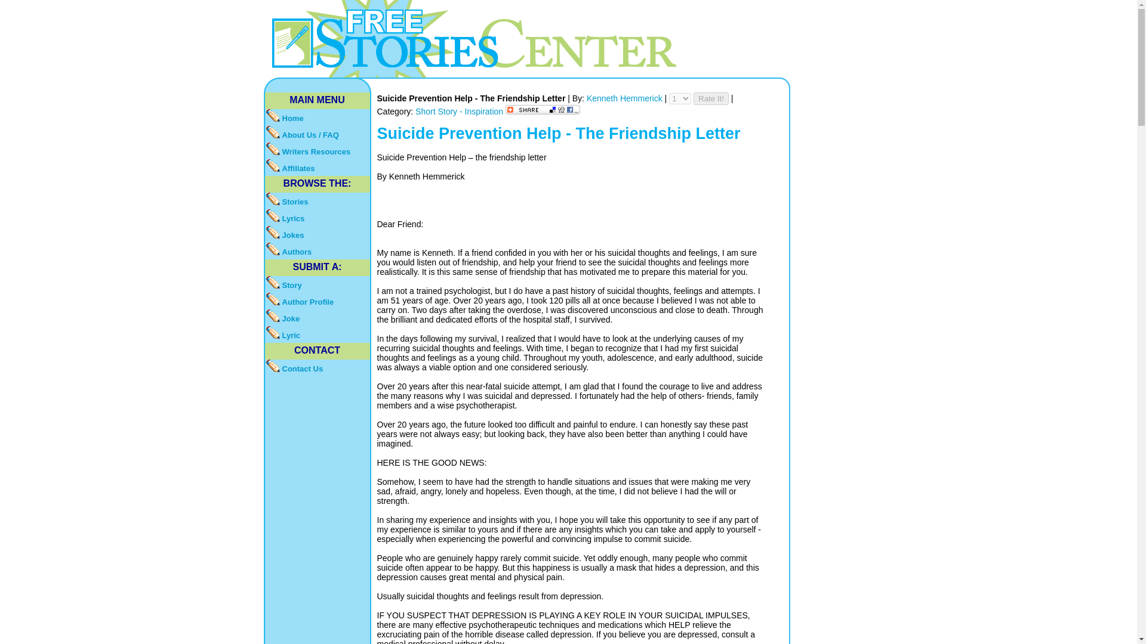 This screenshot has width=1146, height=644. What do you see at coordinates (318, 301) in the screenshot?
I see `Author Profile` at bounding box center [318, 301].